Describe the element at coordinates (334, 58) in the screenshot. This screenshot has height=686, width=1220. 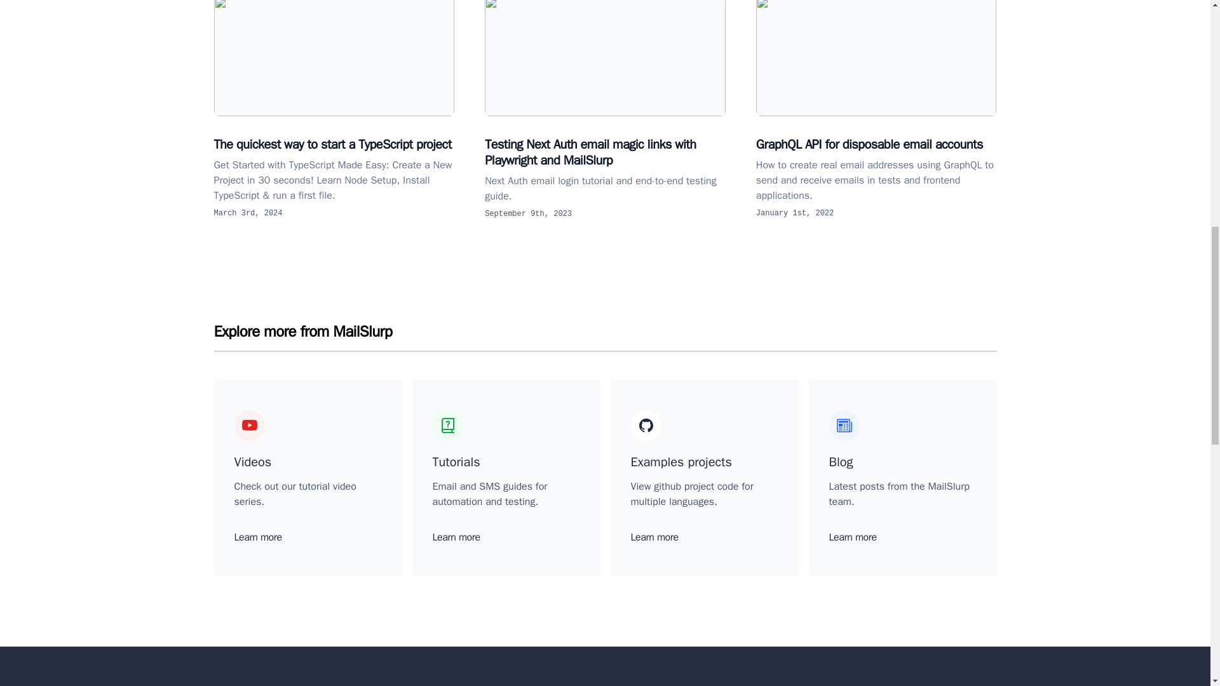
I see `The quickest way to start a TypeScript project` at that location.